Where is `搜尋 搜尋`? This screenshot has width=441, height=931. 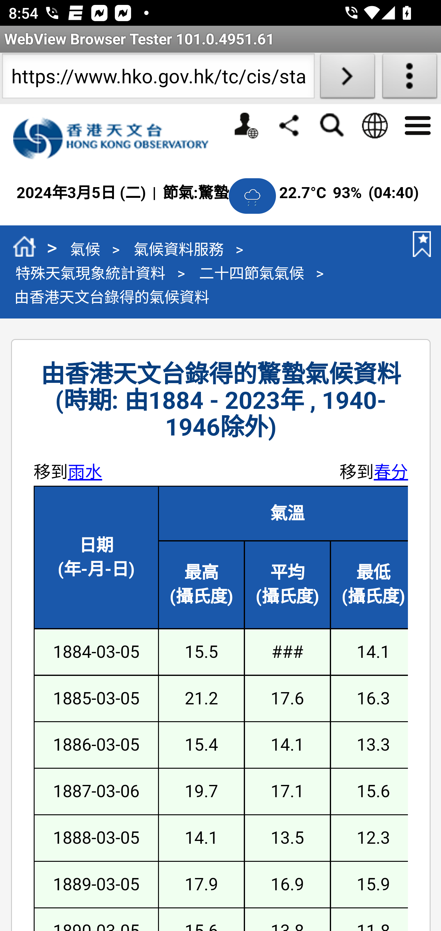 搜尋 搜尋 is located at coordinates (331, 126).